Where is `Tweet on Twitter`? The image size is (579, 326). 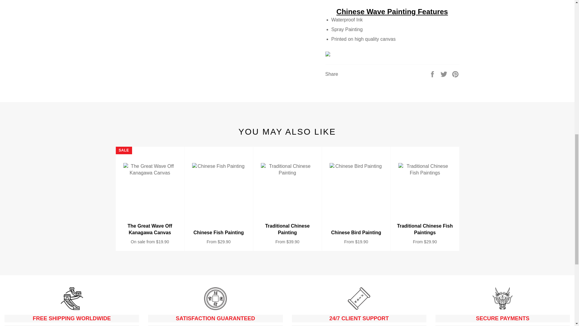
Tweet on Twitter is located at coordinates (445, 74).